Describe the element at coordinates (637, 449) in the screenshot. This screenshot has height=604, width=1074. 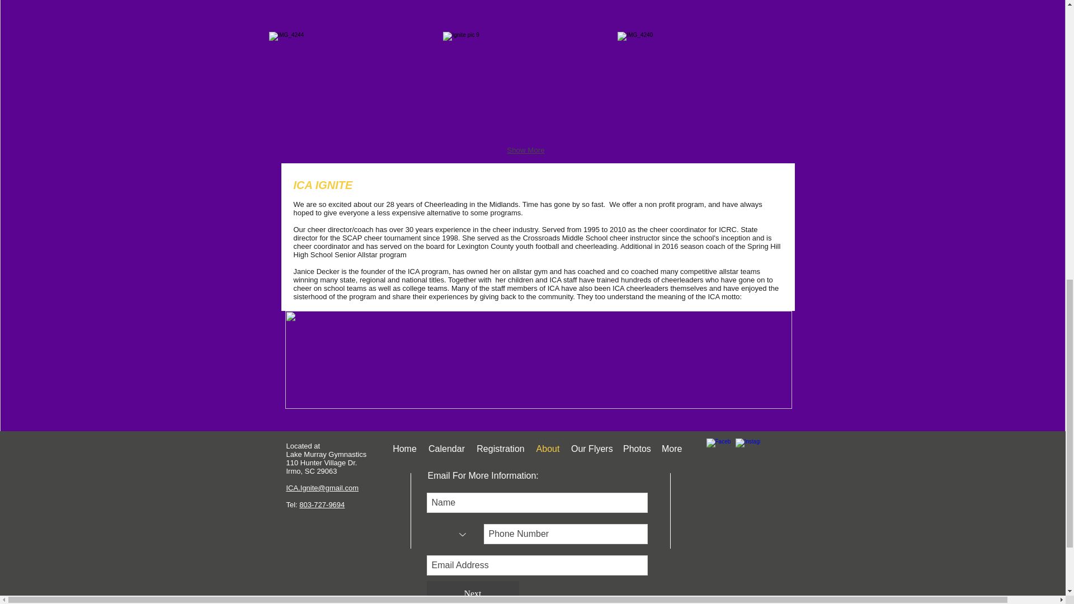
I see `Photos` at that location.